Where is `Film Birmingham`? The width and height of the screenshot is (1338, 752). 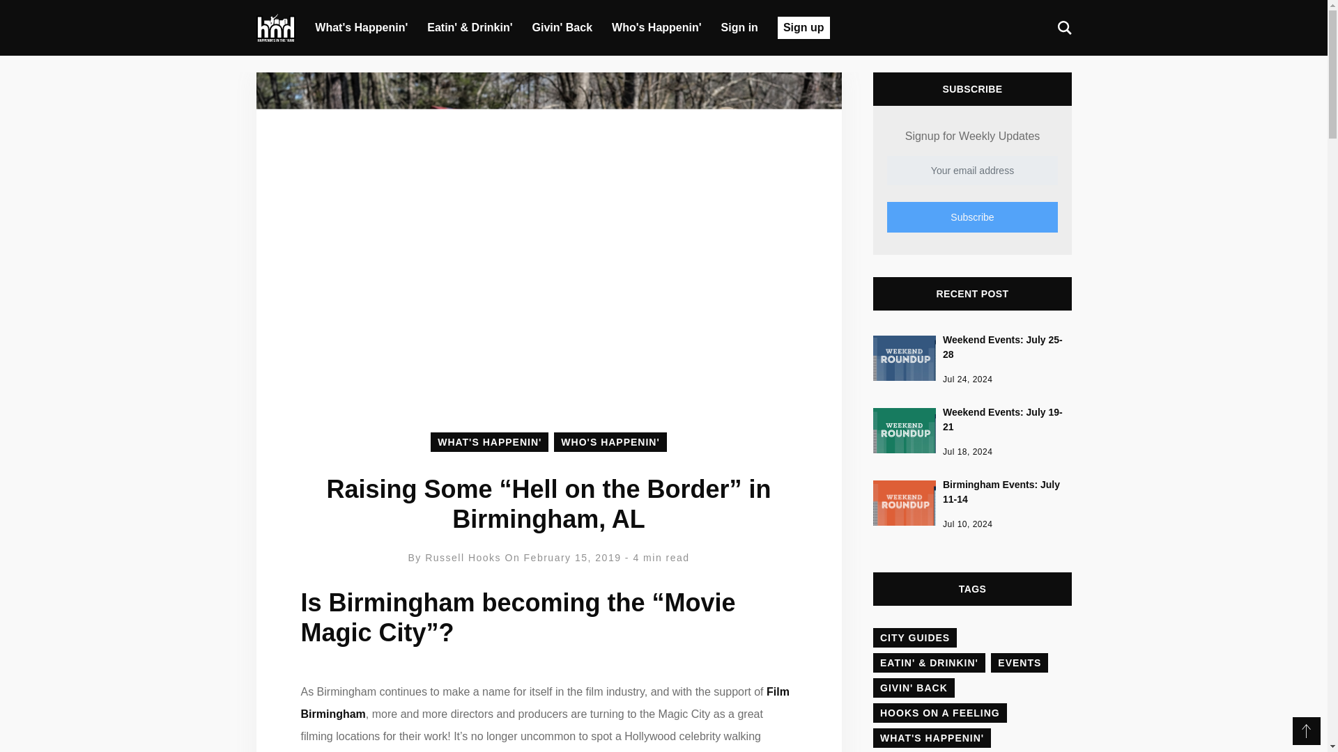
Film Birmingham is located at coordinates (545, 702).